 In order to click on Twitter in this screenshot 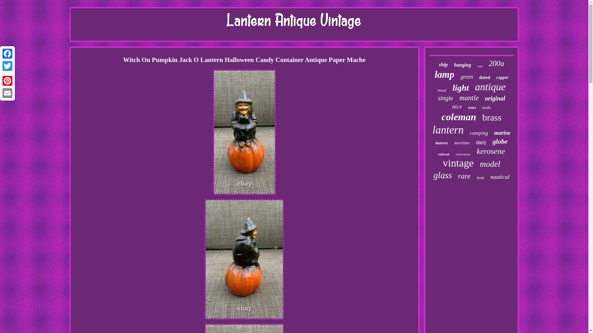, I will do `click(7, 66)`.